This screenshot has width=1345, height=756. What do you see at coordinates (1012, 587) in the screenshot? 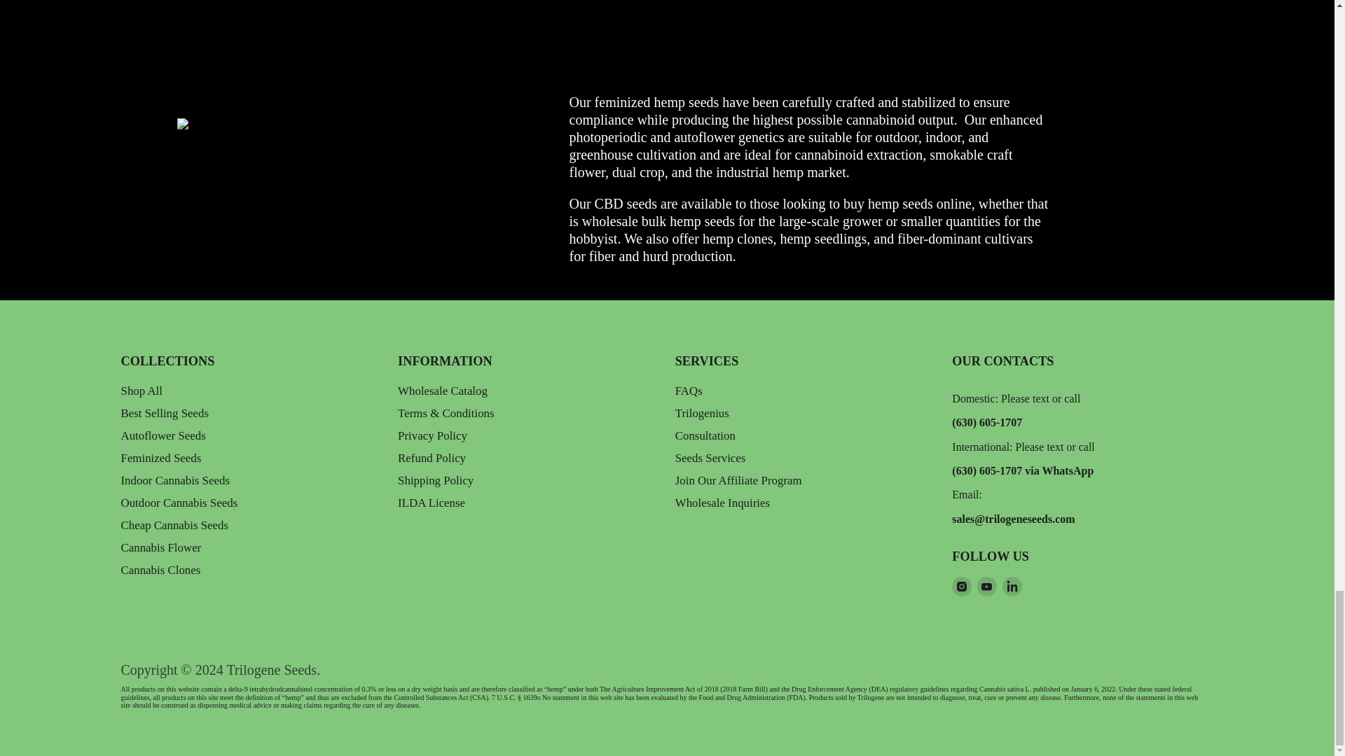
I see `LinkedIn` at bounding box center [1012, 587].